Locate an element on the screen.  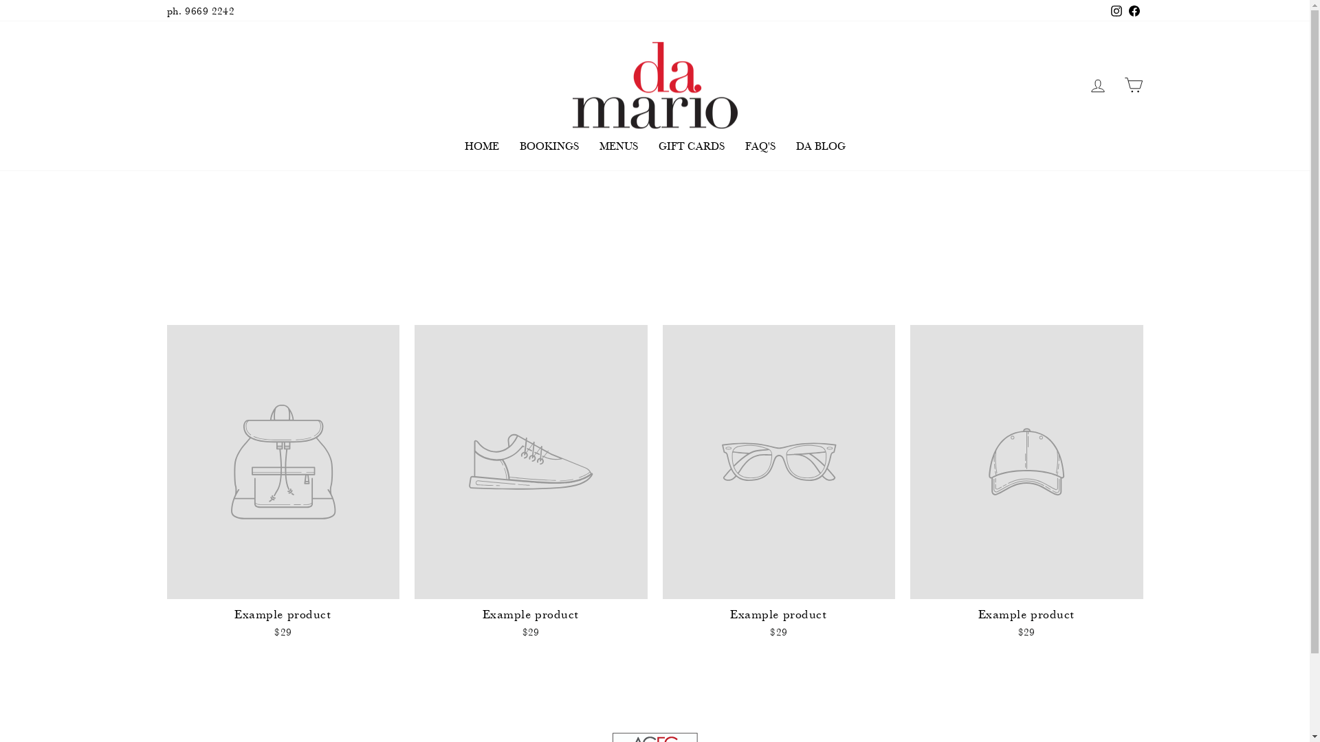
Example product
$29 is located at coordinates (283, 484).